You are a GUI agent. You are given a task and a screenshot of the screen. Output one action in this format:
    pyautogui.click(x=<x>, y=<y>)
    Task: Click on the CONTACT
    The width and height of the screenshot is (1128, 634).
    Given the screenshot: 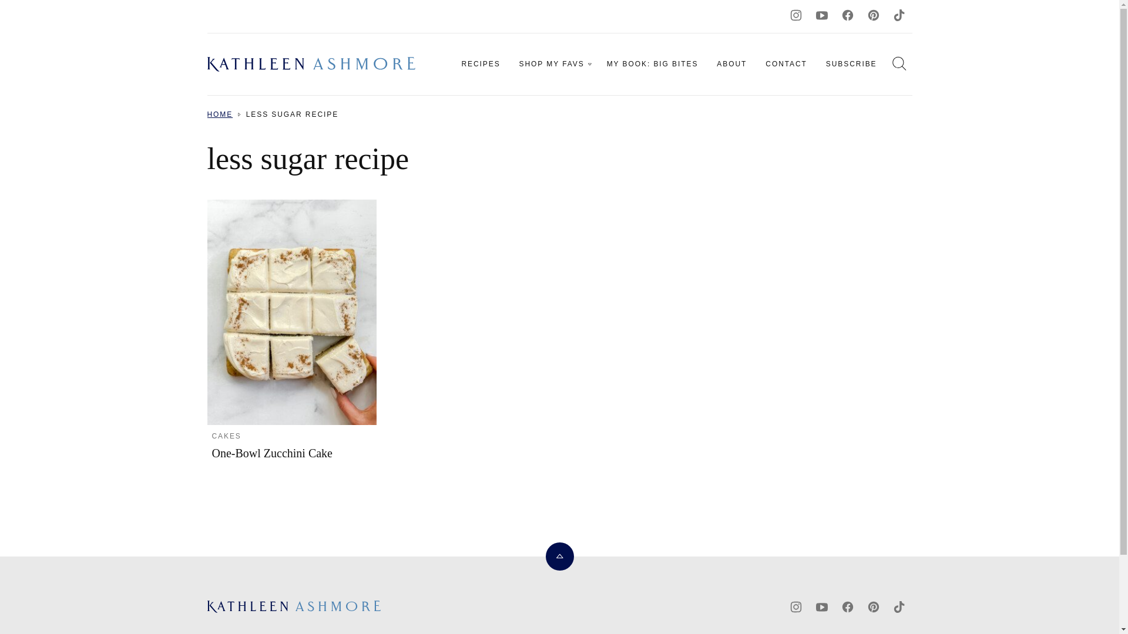 What is the action you would take?
    pyautogui.click(x=786, y=63)
    